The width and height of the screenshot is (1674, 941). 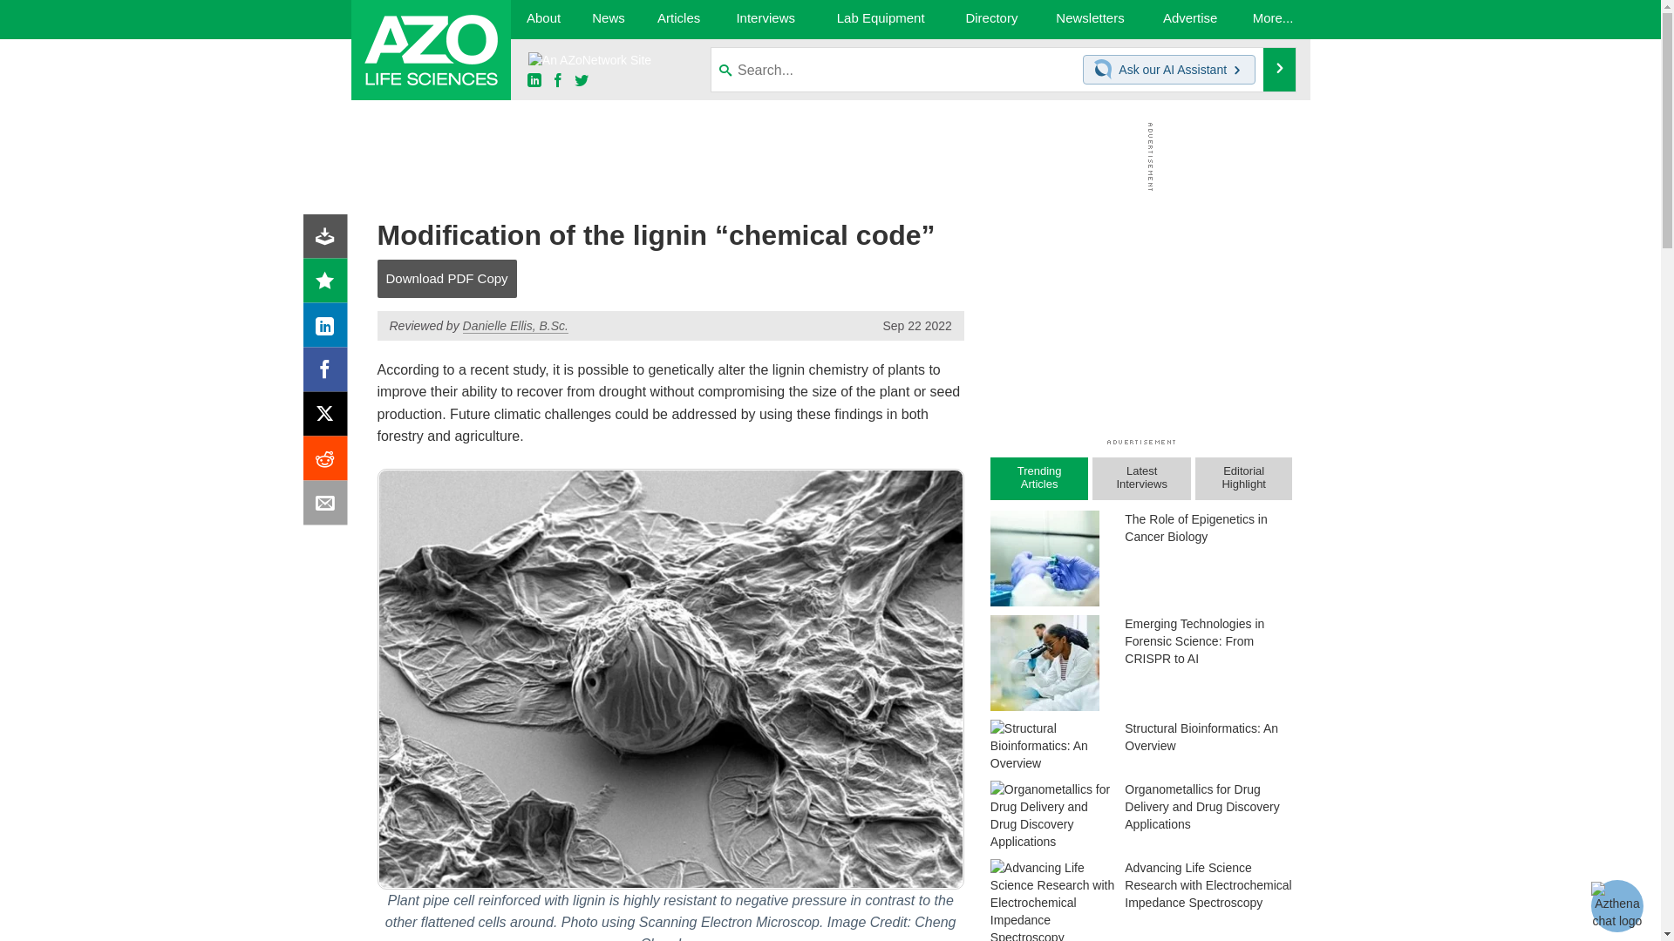 I want to click on About, so click(x=542, y=19).